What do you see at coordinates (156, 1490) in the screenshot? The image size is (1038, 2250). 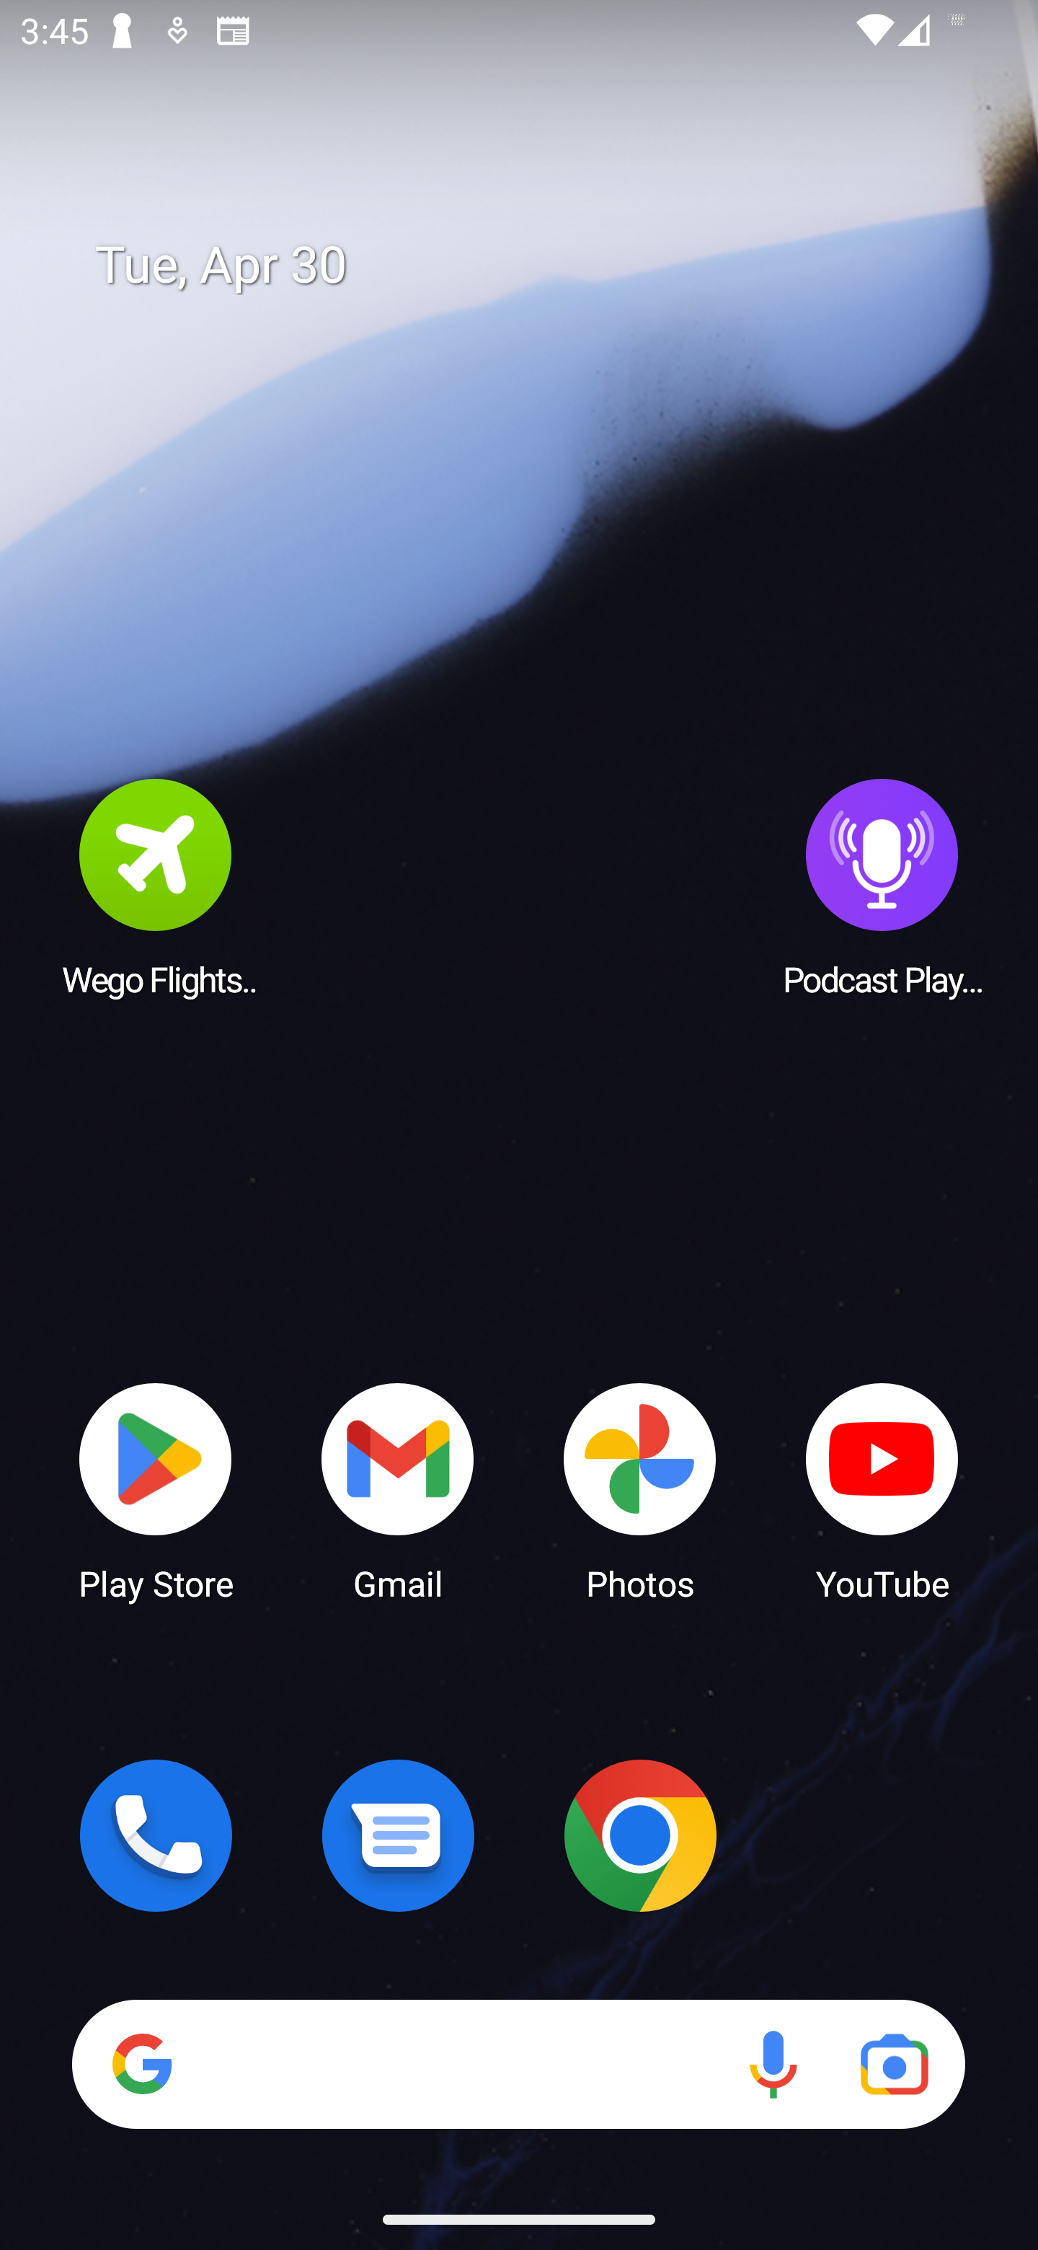 I see `Play Store` at bounding box center [156, 1490].